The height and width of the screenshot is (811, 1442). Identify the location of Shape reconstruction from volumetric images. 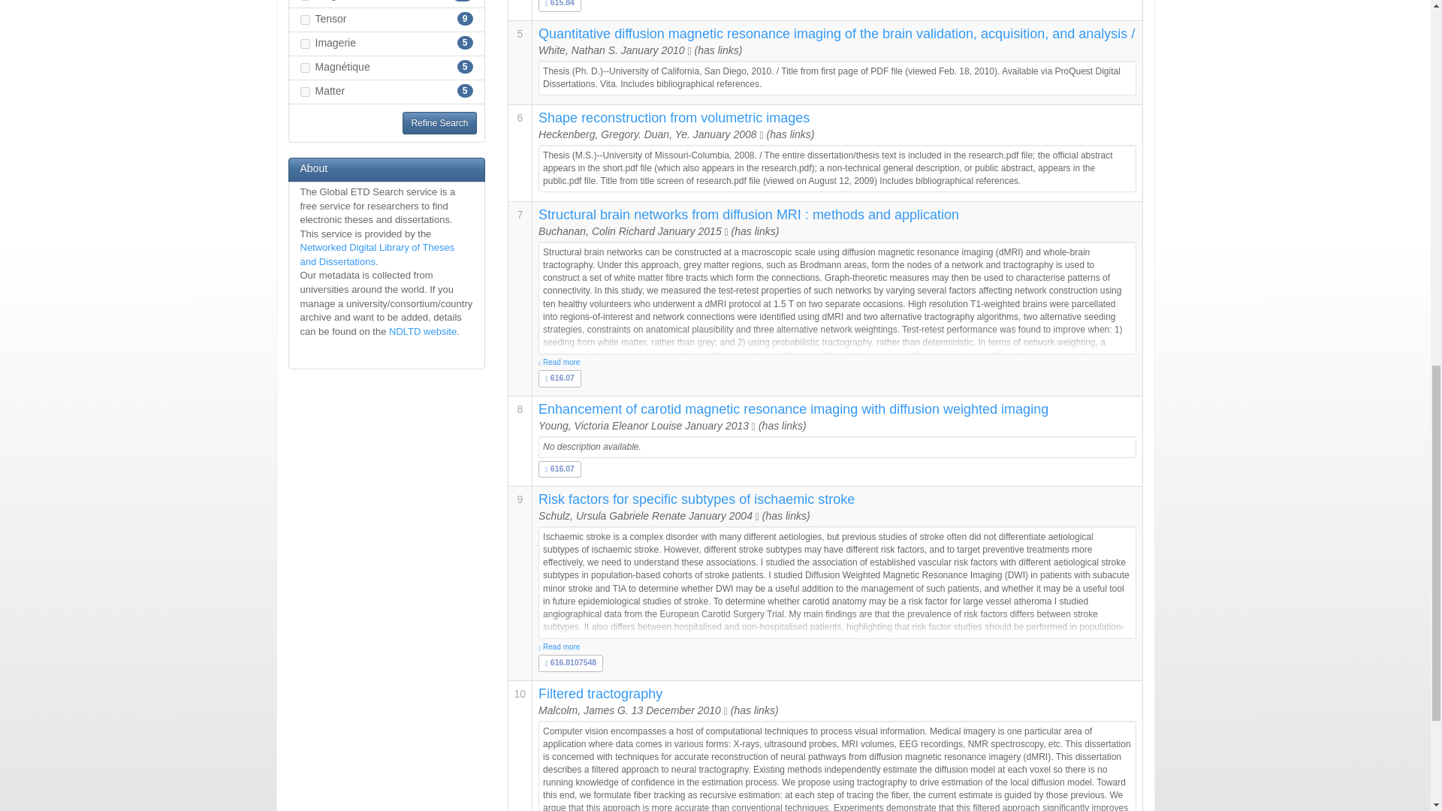
(673, 117).